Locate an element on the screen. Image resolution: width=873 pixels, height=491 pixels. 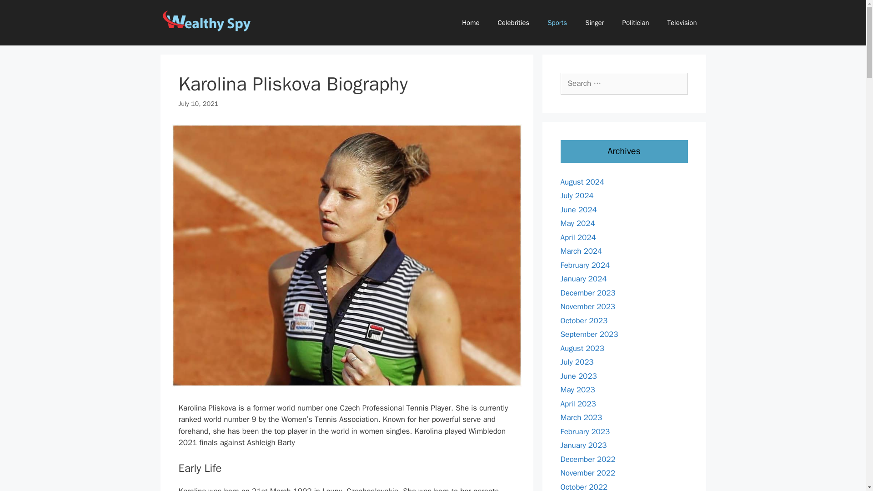
Politician is located at coordinates (635, 23).